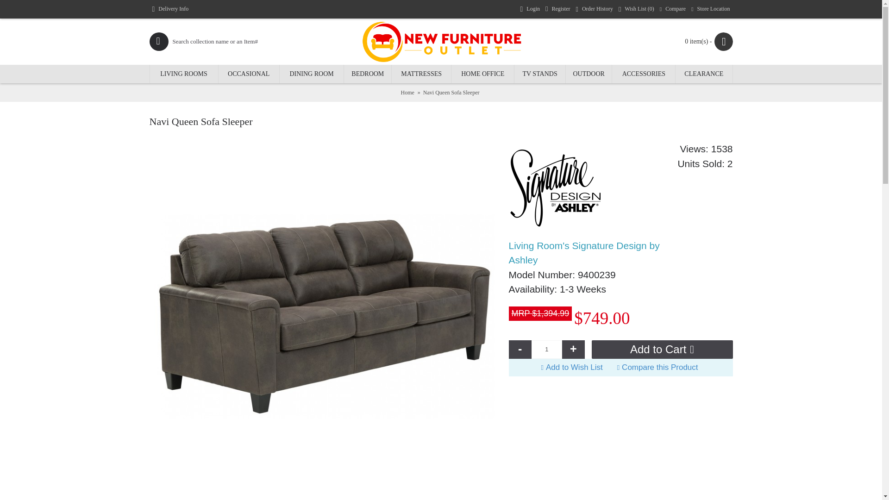 This screenshot has width=889, height=500. I want to click on ACCESSORIES, so click(644, 74).